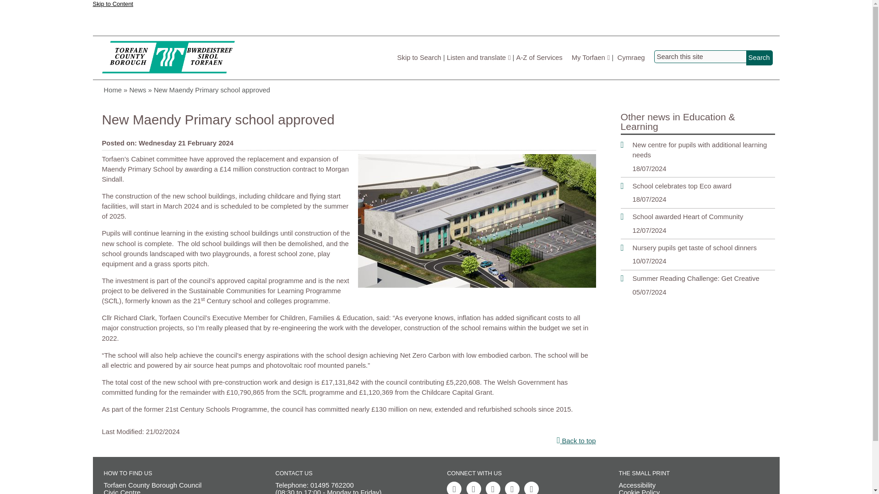 The image size is (879, 494). What do you see at coordinates (698, 150) in the screenshot?
I see `New centre for pupils with additional learning needs` at bounding box center [698, 150].